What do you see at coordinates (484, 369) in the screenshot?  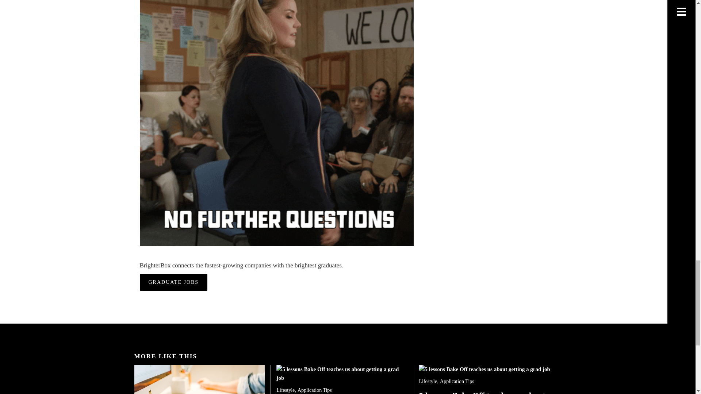 I see `5 lessons Bake Off teaches us about getting a grad job ` at bounding box center [484, 369].